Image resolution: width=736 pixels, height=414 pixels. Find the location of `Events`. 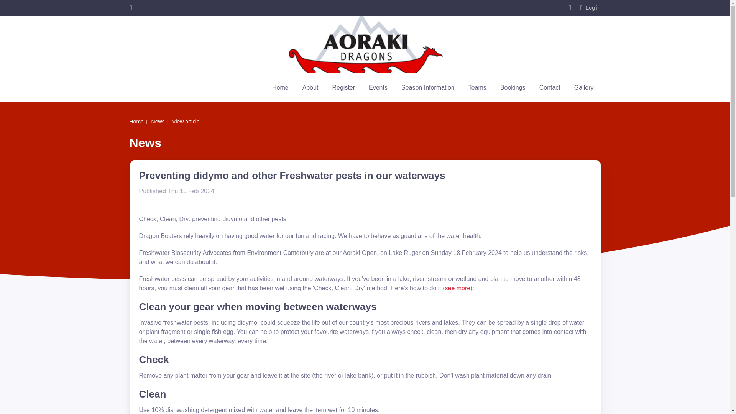

Events is located at coordinates (378, 87).